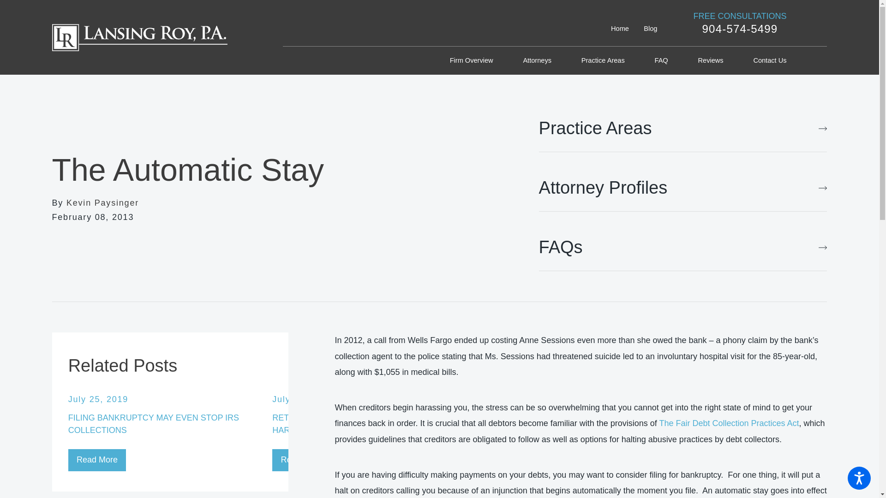  I want to click on Practice Areas, so click(603, 61).